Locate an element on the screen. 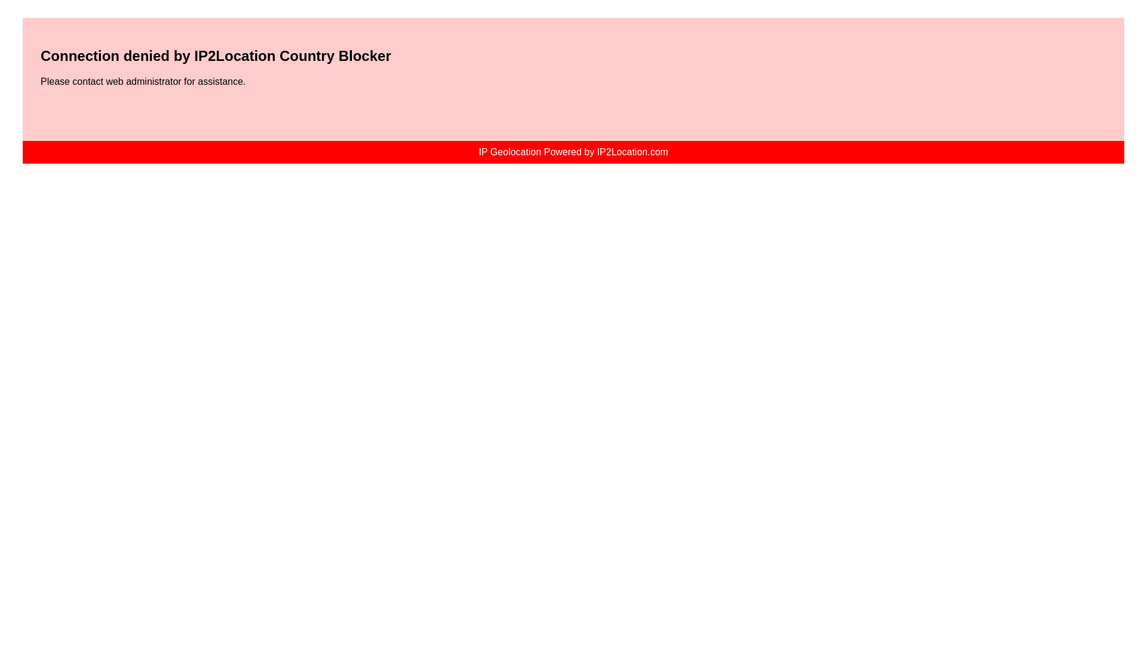 The width and height of the screenshot is (1147, 645). IP Geolocation Powered by IP2Location.com is located at coordinates (572, 152).